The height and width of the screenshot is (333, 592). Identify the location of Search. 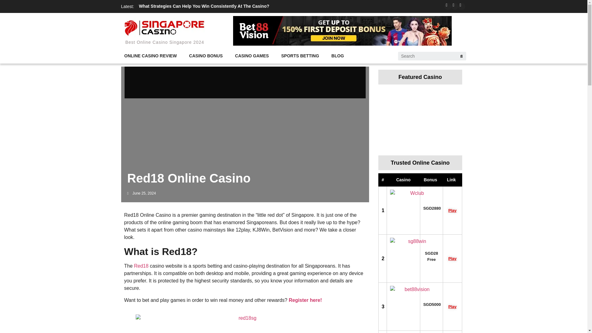
(427, 56).